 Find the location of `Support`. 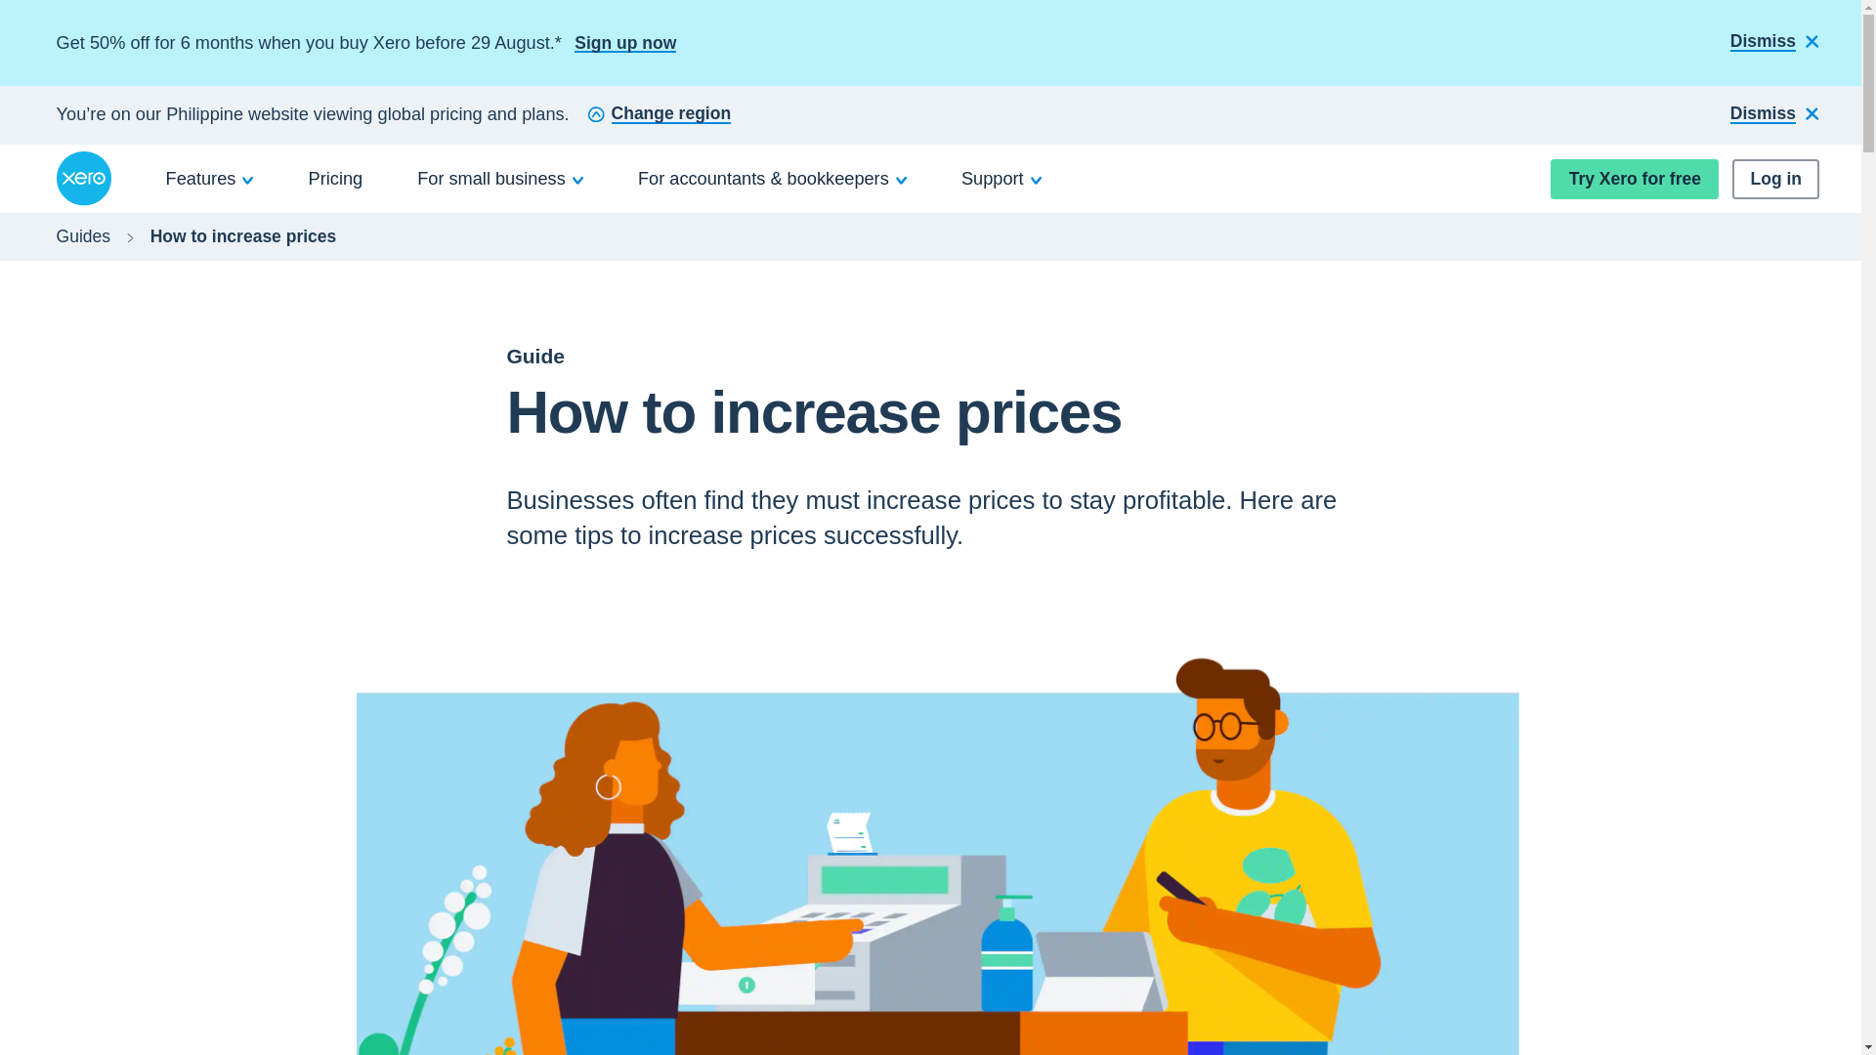

Support is located at coordinates (1002, 178).